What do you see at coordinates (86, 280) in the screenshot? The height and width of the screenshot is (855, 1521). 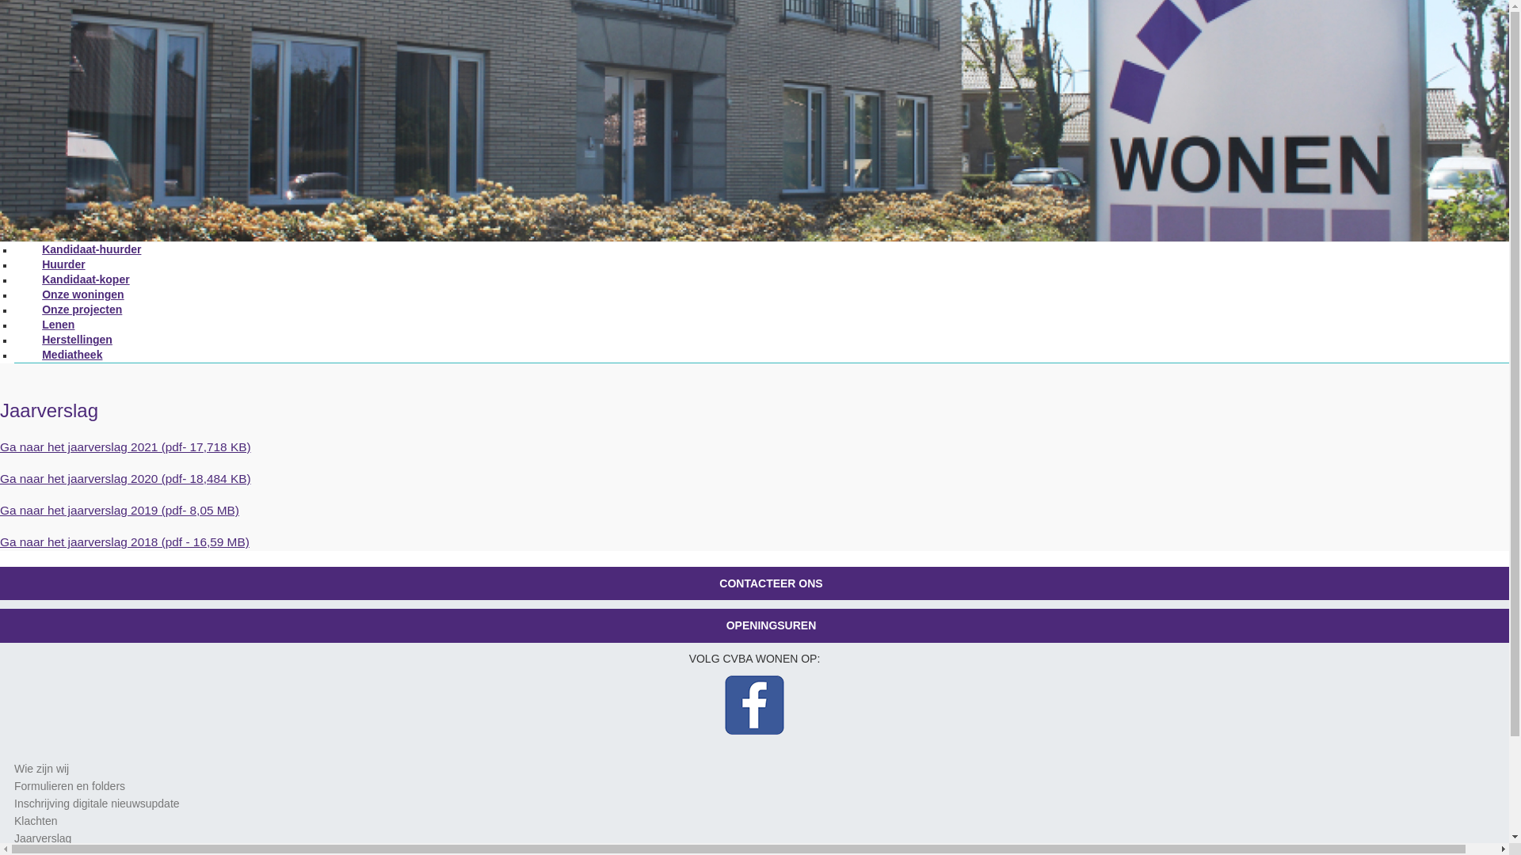 I see `Kandidaat-koper` at bounding box center [86, 280].